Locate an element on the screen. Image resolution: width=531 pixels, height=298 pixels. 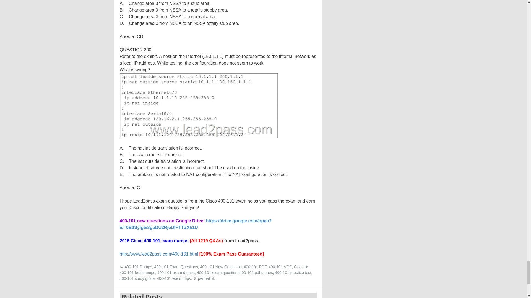
400-101 PDF is located at coordinates (255, 267).